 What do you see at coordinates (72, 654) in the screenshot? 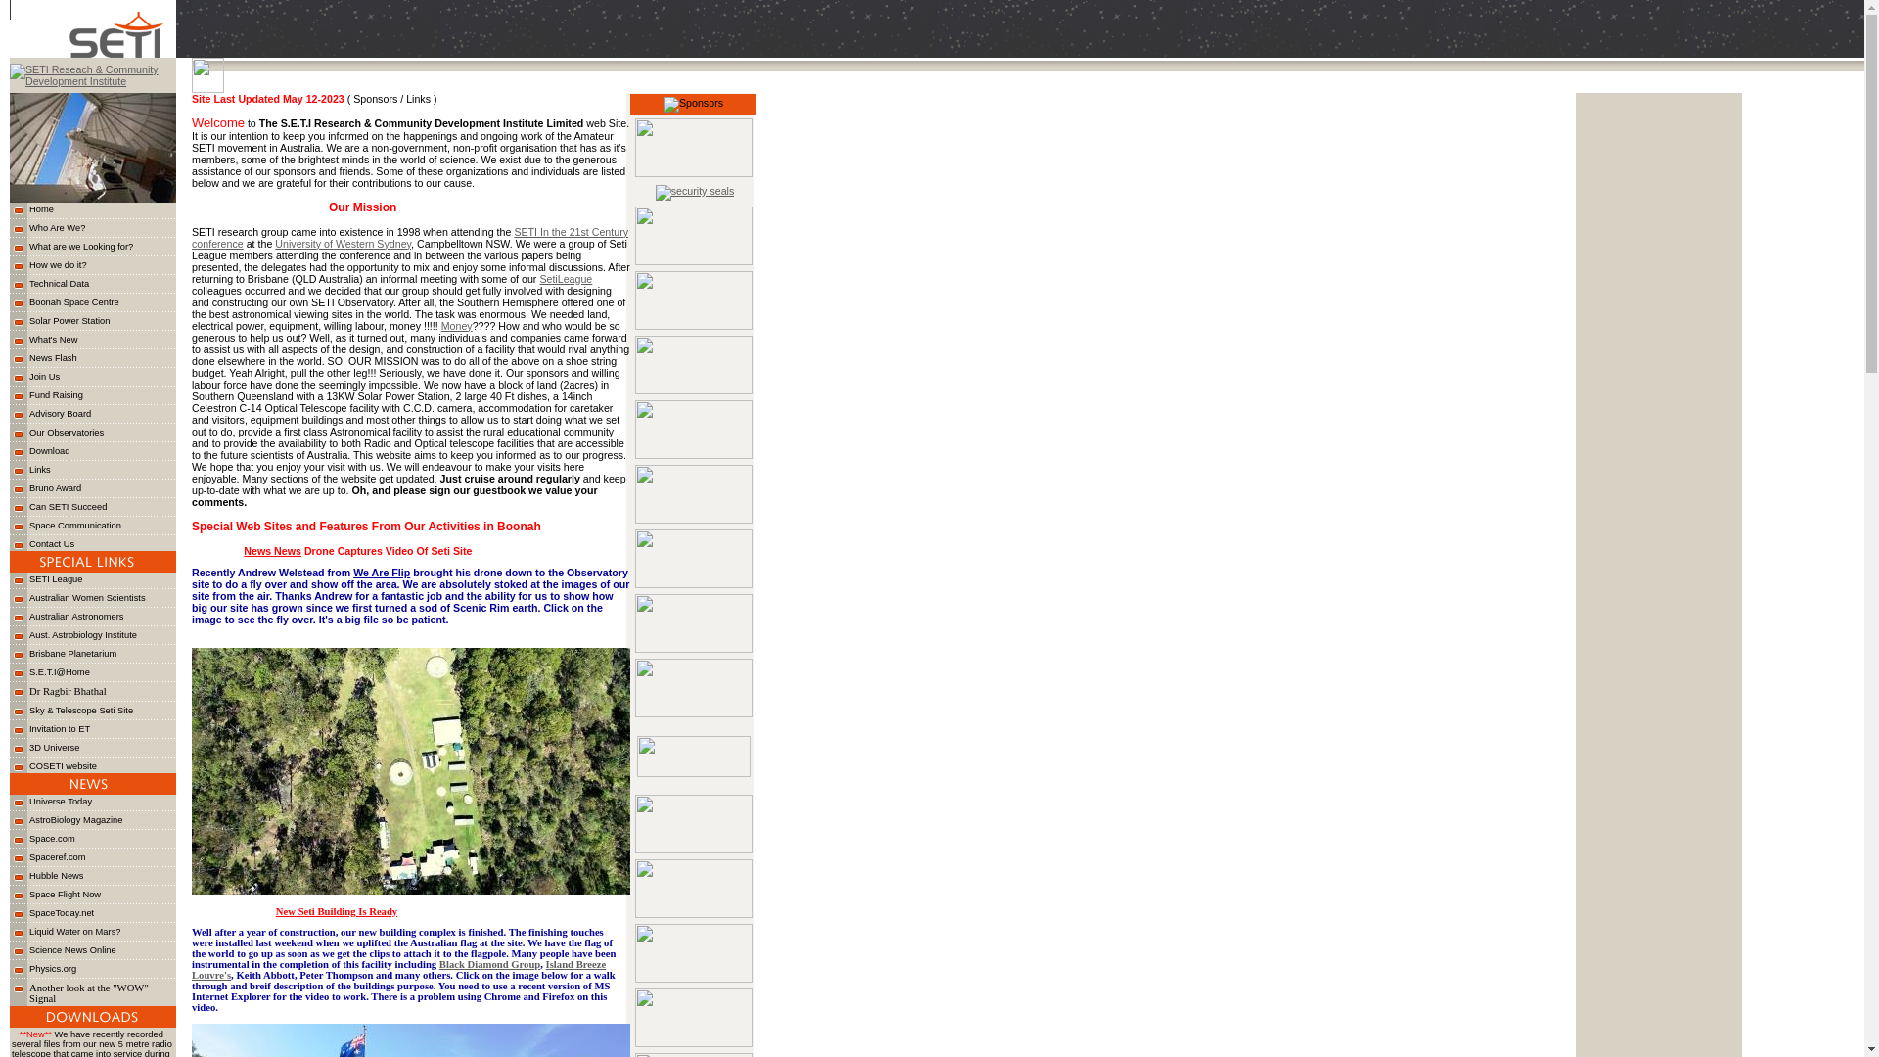
I see `Brisbane Planetarium` at bounding box center [72, 654].